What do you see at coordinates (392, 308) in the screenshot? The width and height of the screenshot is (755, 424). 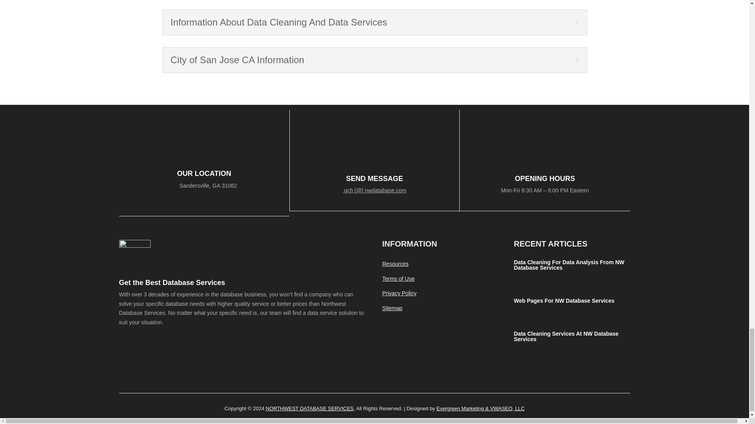 I see `Sitemap` at bounding box center [392, 308].